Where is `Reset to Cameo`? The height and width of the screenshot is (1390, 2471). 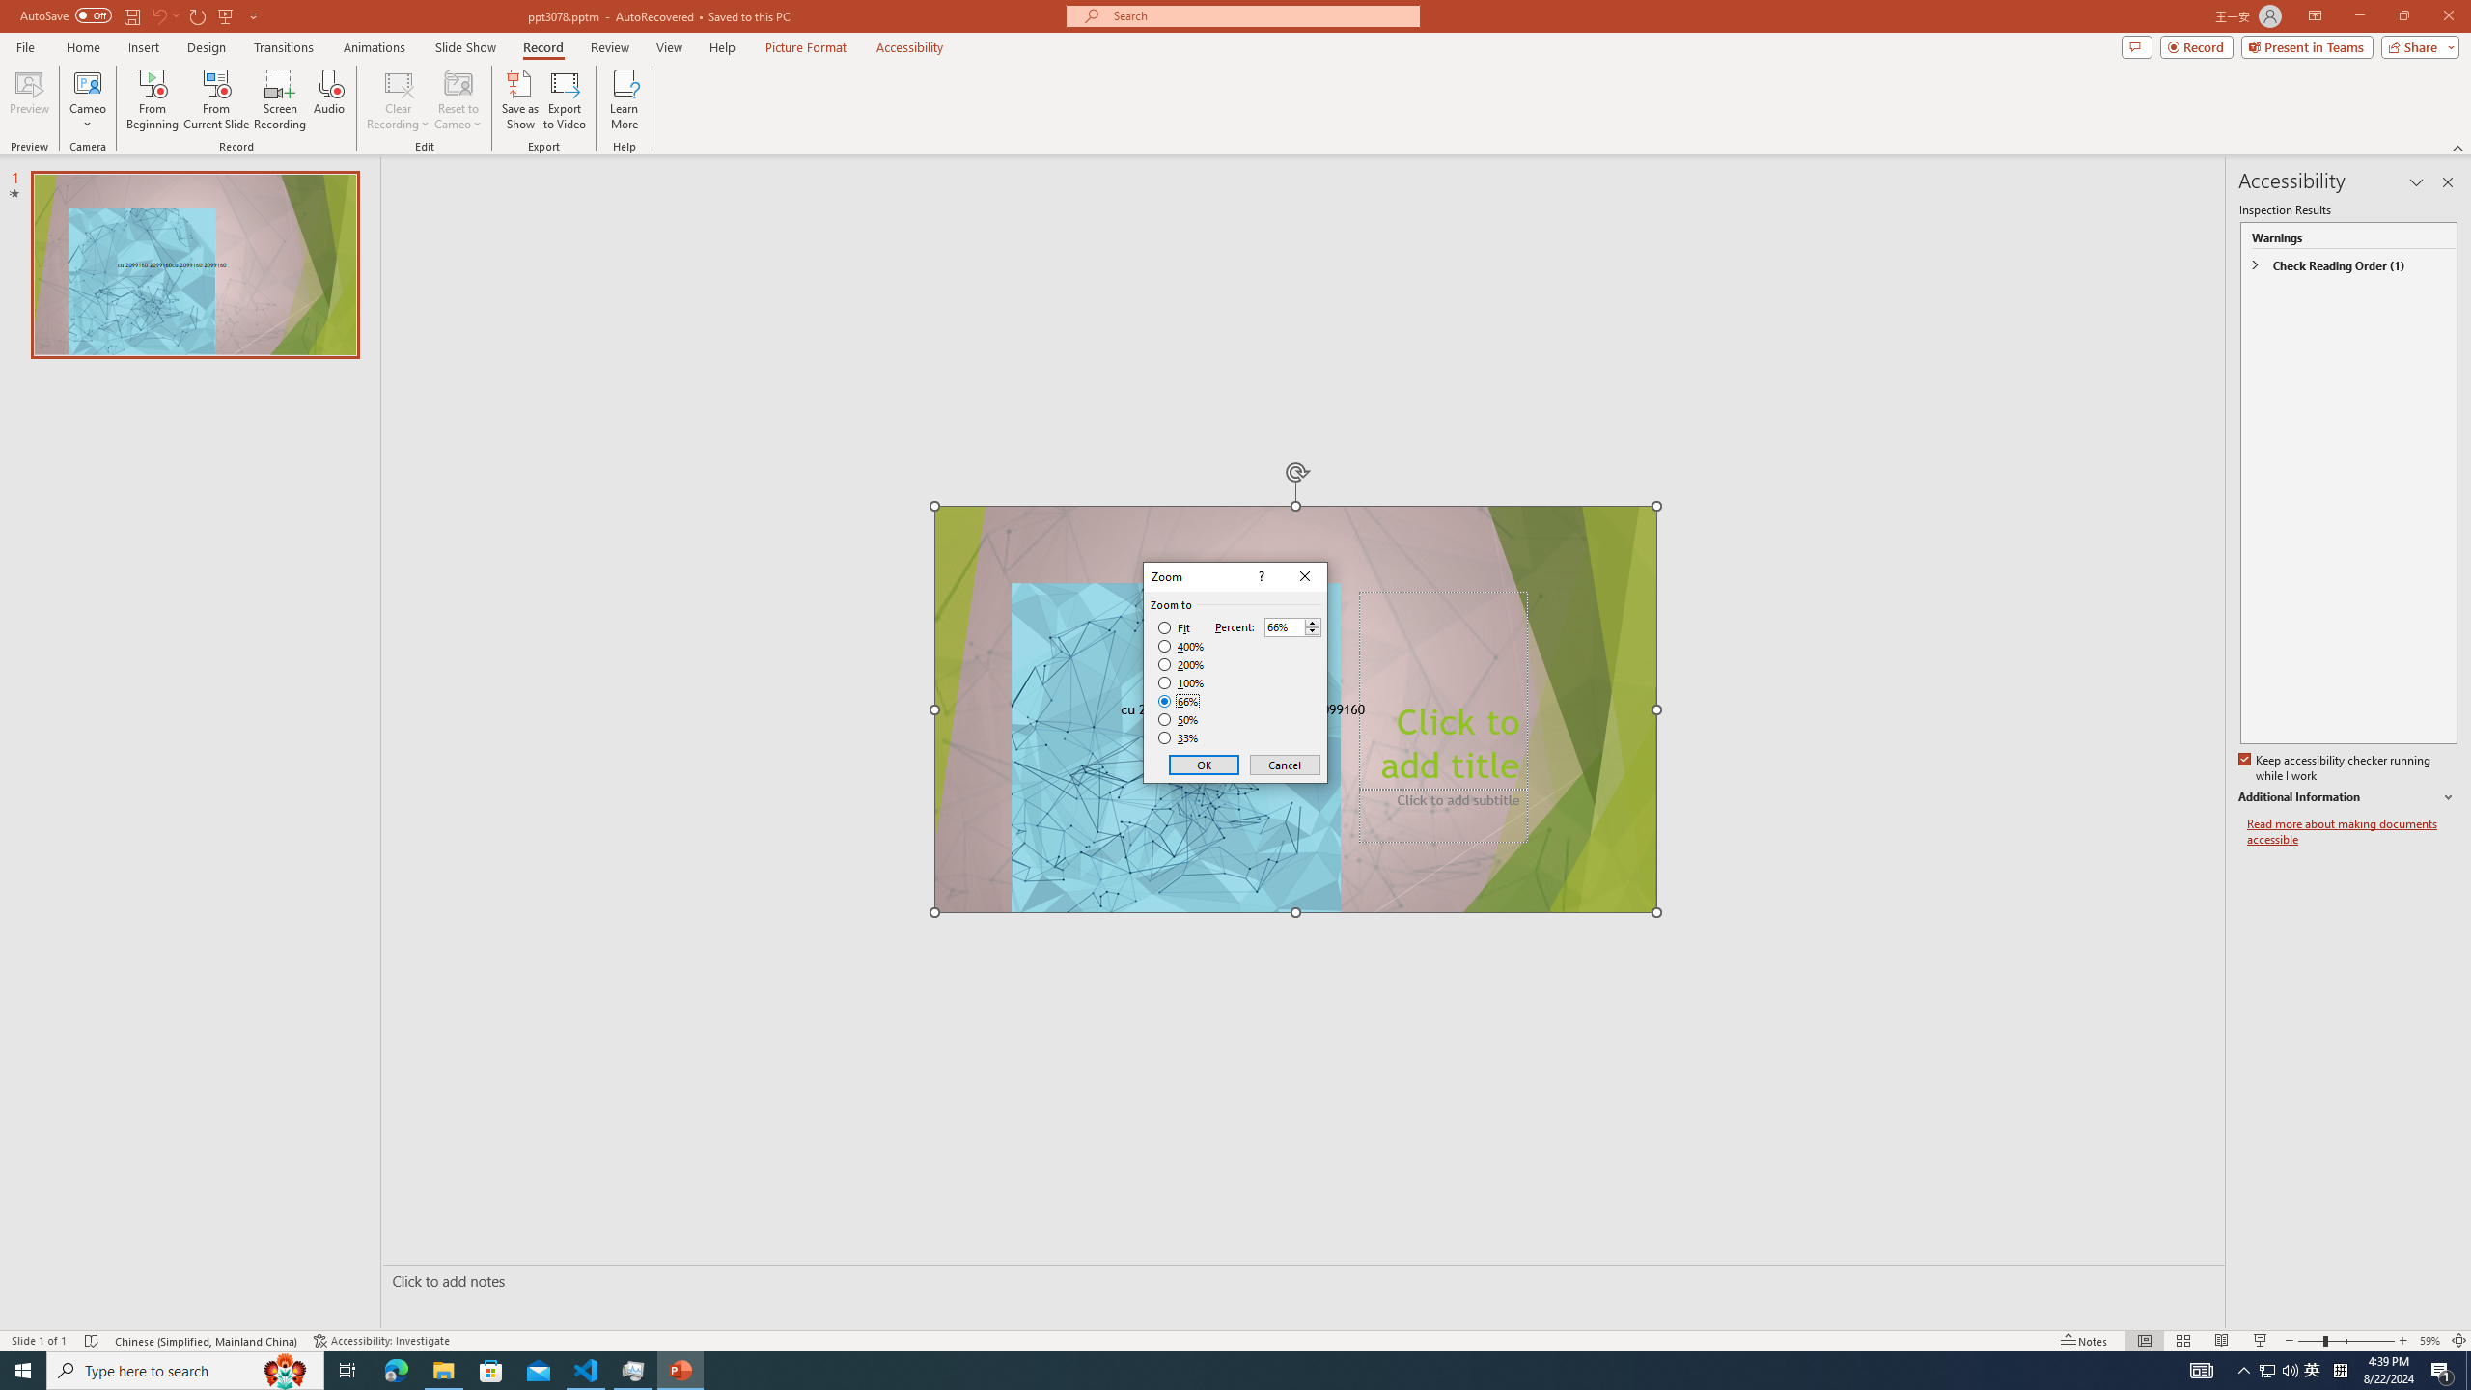 Reset to Cameo is located at coordinates (458, 99).